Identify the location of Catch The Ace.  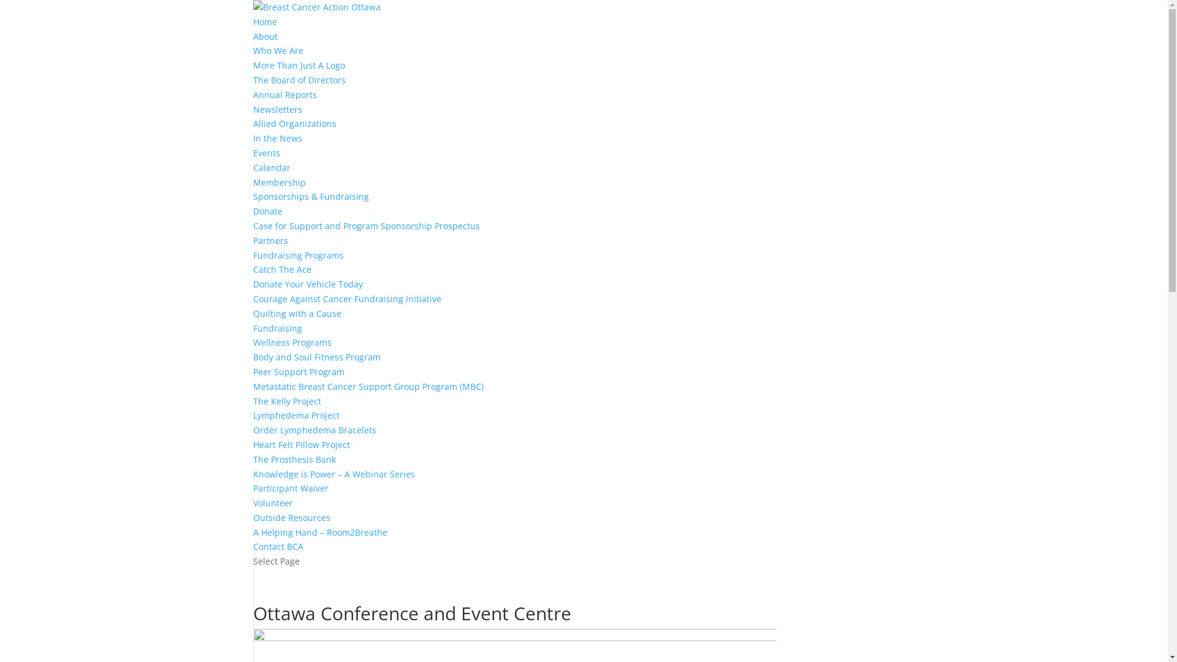
(281, 270).